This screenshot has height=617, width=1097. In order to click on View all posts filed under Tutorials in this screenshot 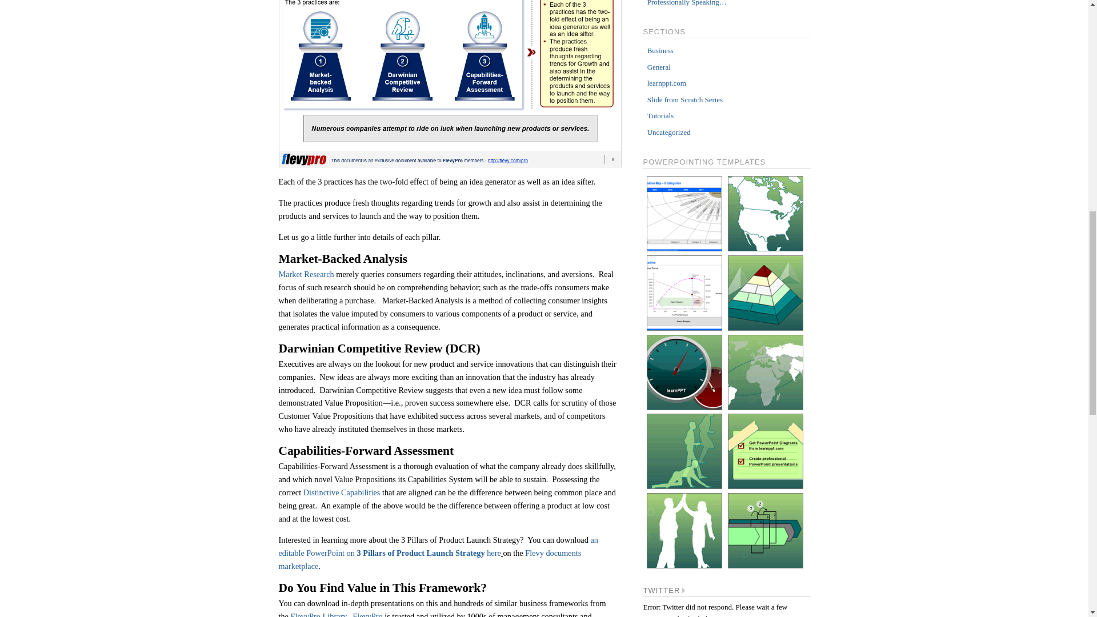, I will do `click(660, 115)`.